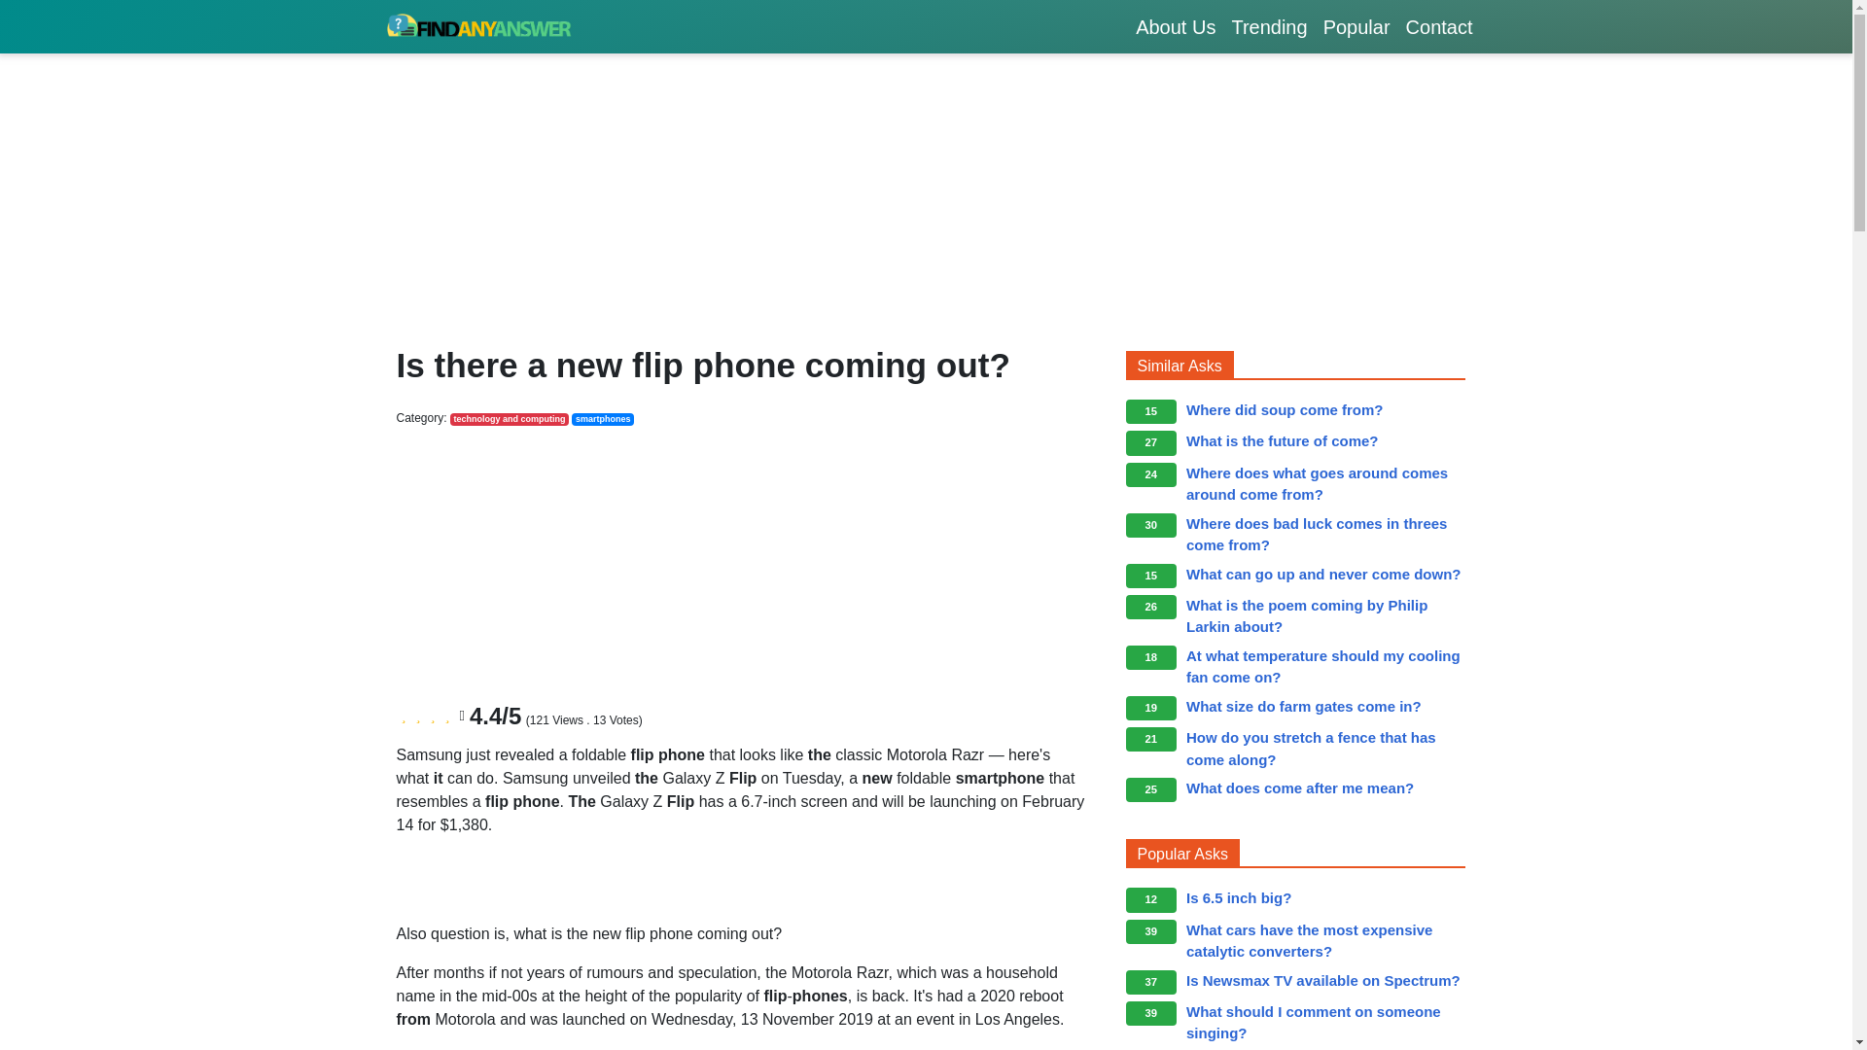  Describe the element at coordinates (1357, 25) in the screenshot. I see `Popular` at that location.